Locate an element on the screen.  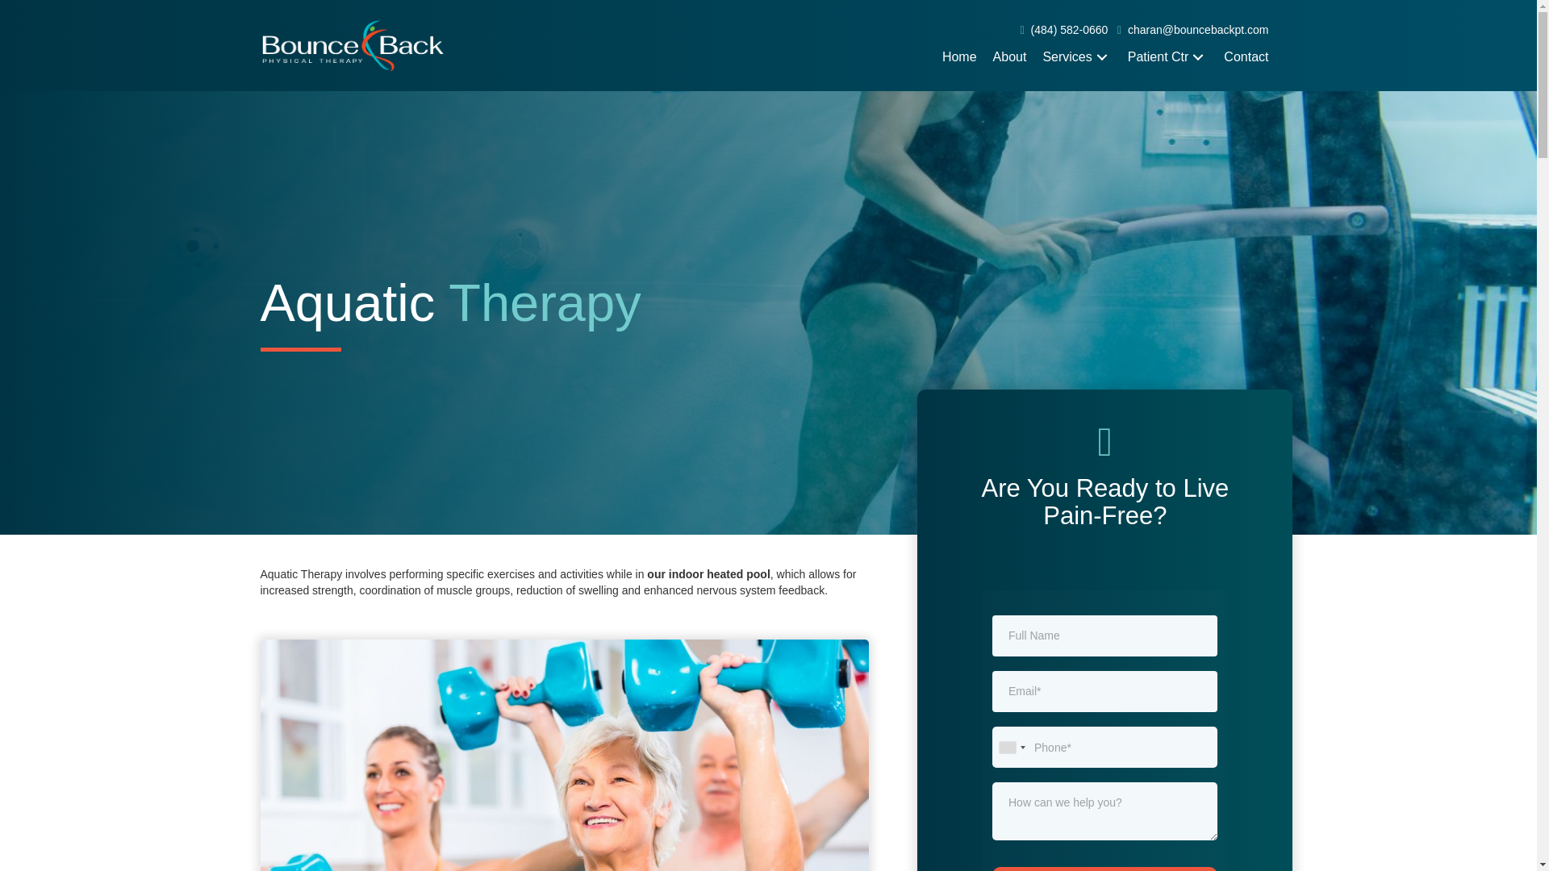
bouncebackwhite is located at coordinates (357, 45).